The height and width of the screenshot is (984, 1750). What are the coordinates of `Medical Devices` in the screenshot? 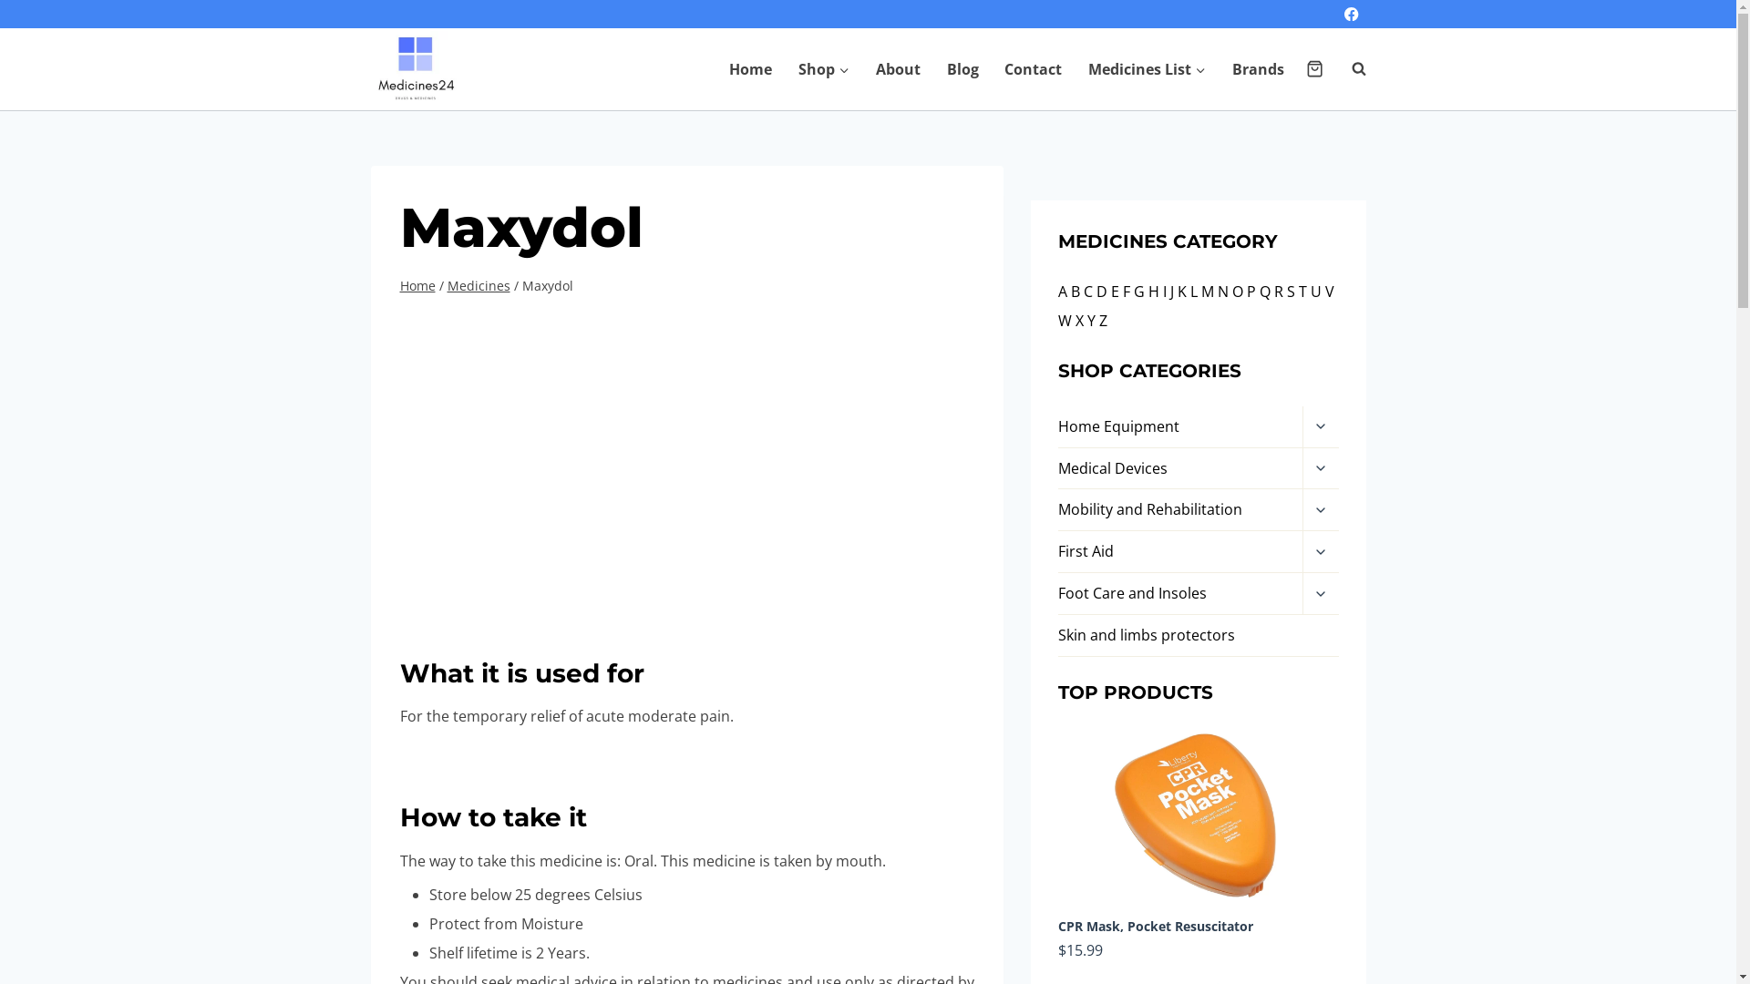 It's located at (1180, 469).